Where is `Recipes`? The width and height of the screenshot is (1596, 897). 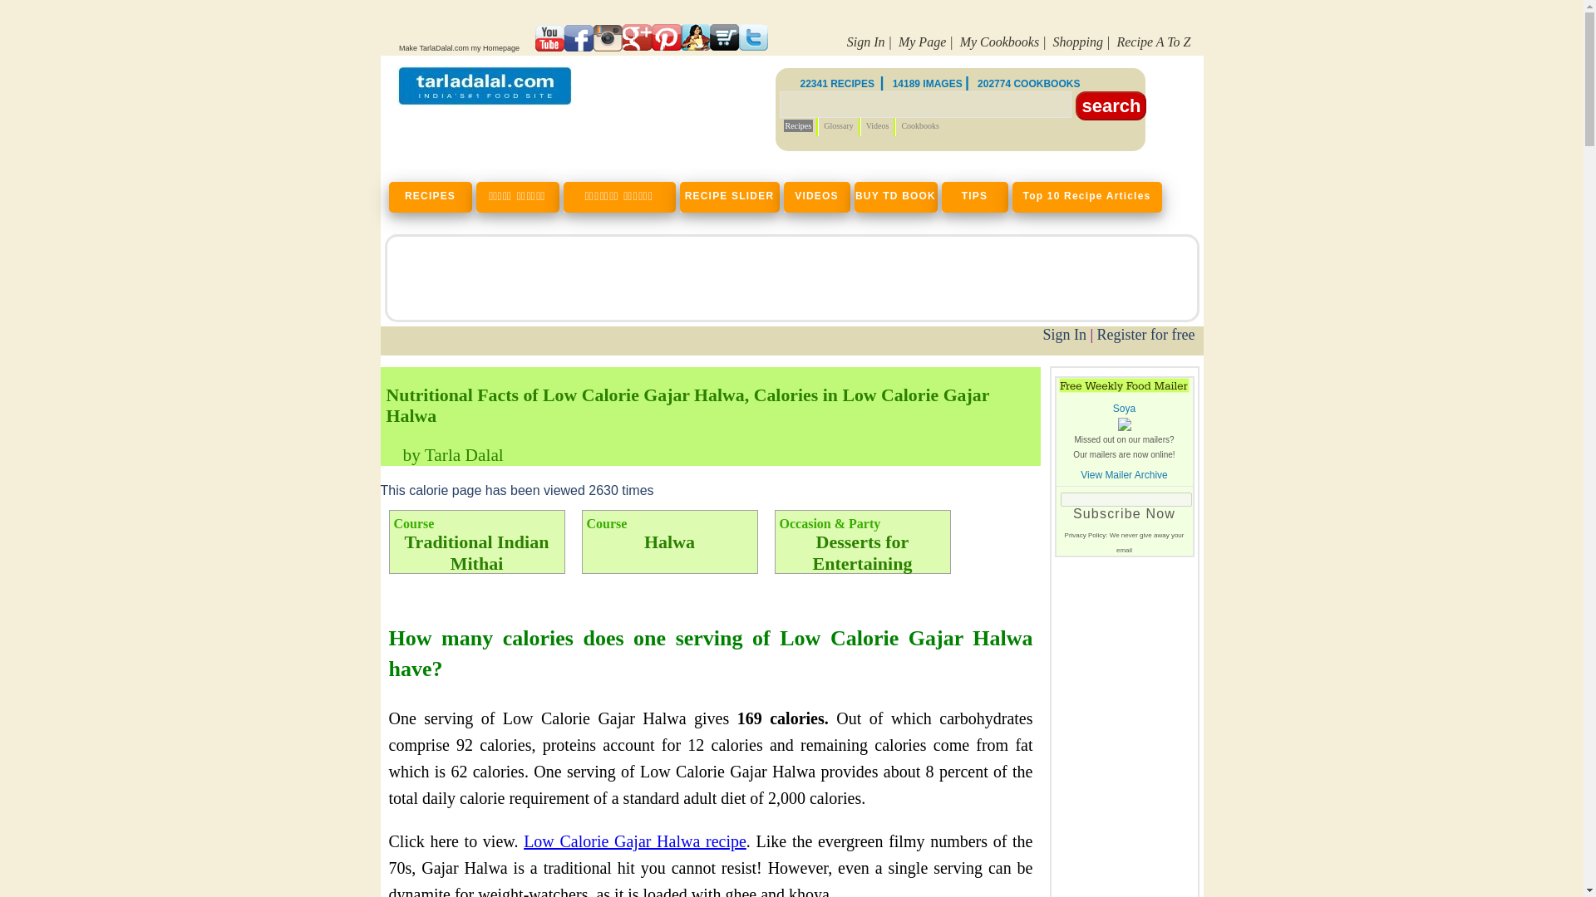
Recipes is located at coordinates (798, 125).